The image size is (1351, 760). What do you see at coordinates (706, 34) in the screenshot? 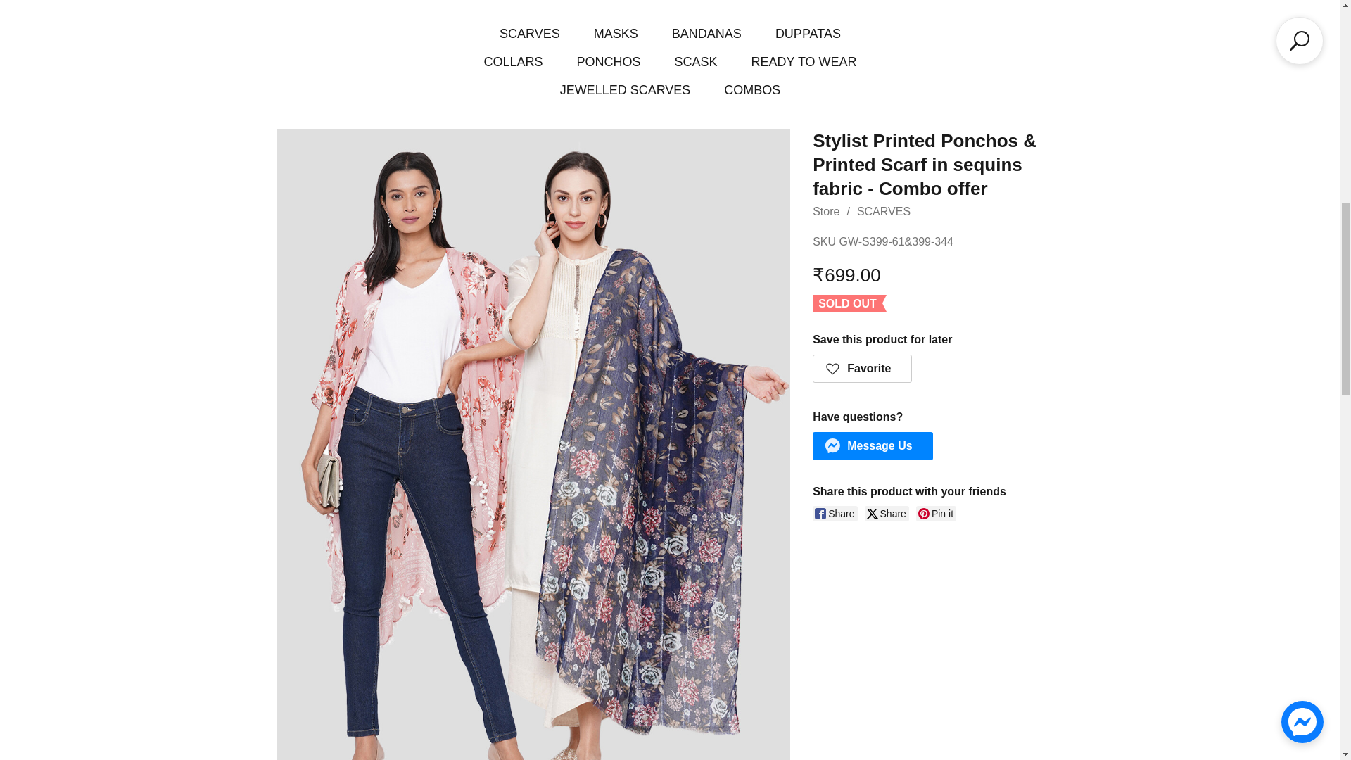
I see `BANDANAS` at bounding box center [706, 34].